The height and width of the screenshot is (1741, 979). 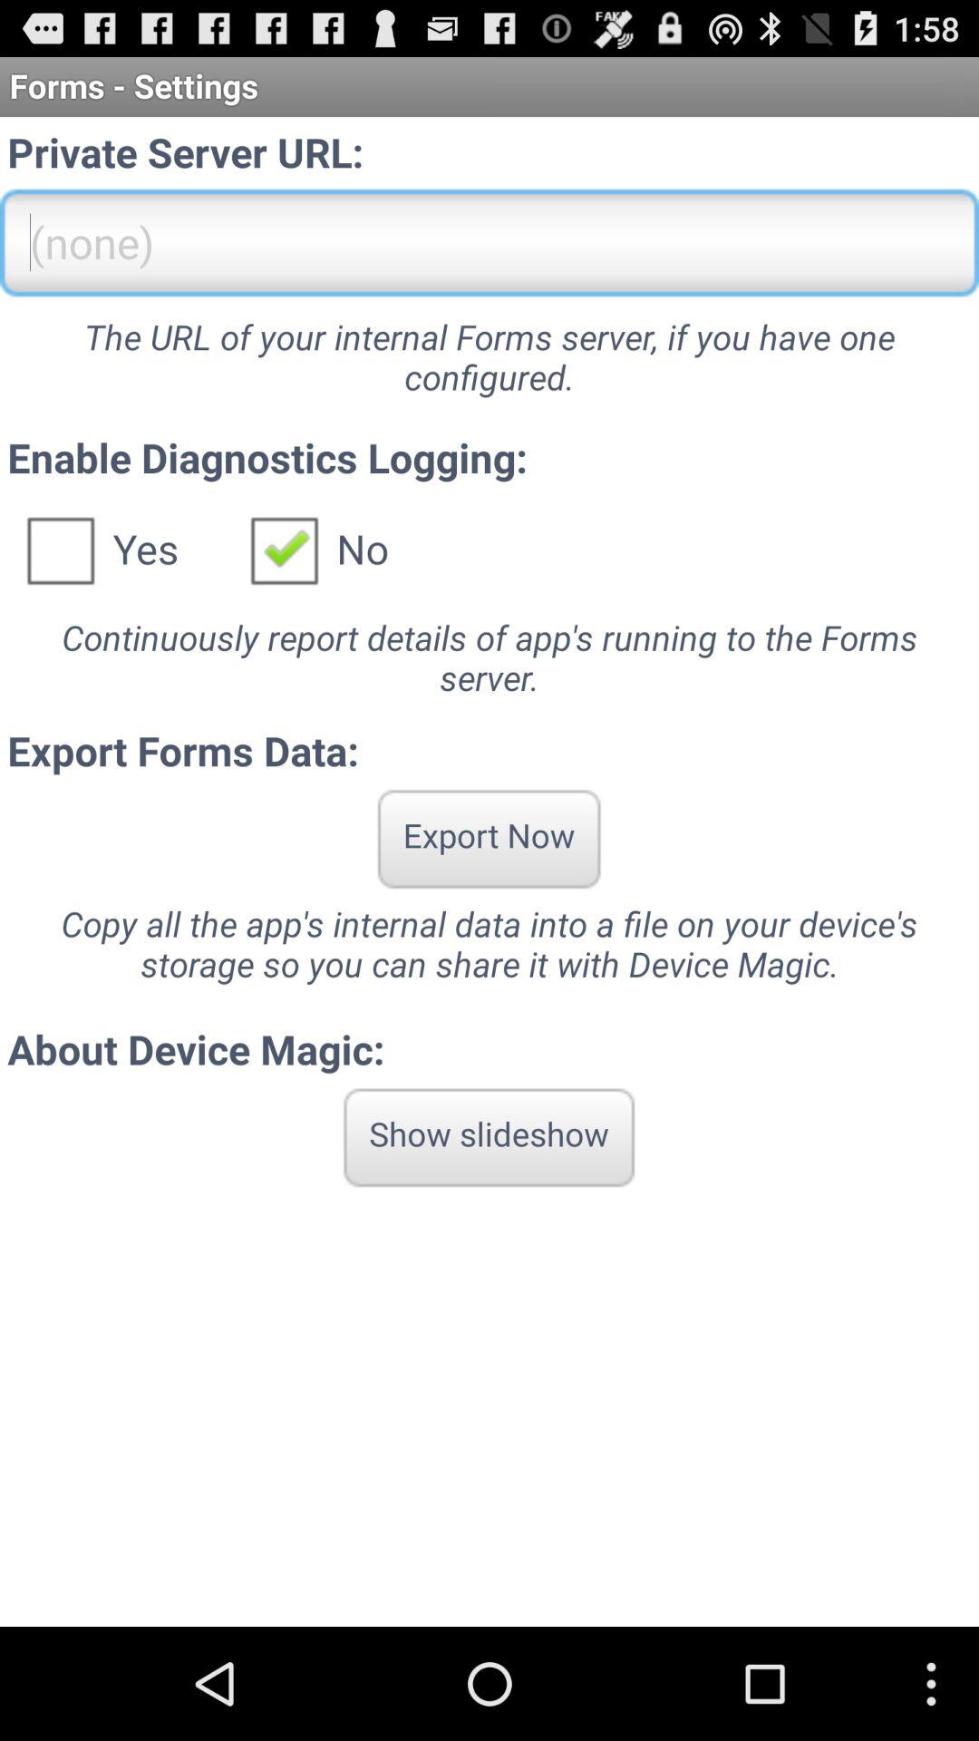 What do you see at coordinates (489, 839) in the screenshot?
I see `select export now` at bounding box center [489, 839].